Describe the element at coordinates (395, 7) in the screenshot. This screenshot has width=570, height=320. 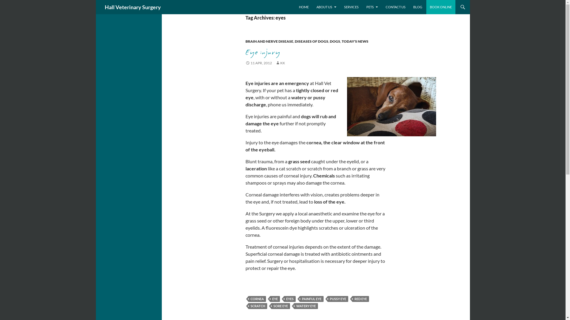
I see `CONTACT US` at that location.